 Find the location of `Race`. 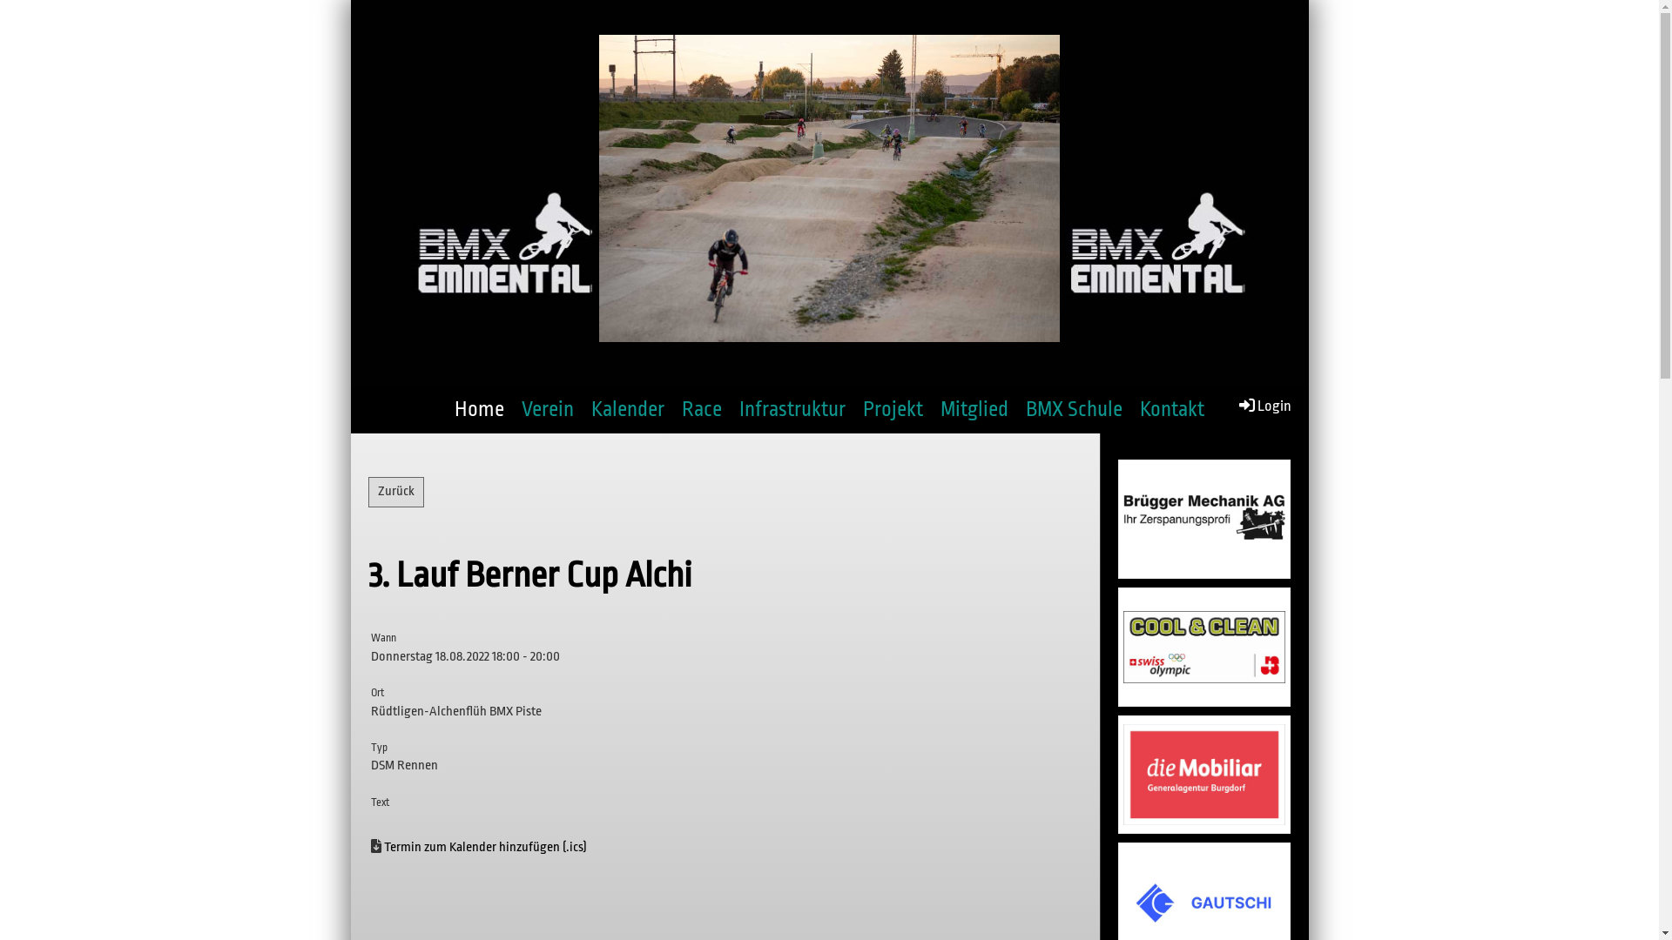

Race is located at coordinates (702, 409).